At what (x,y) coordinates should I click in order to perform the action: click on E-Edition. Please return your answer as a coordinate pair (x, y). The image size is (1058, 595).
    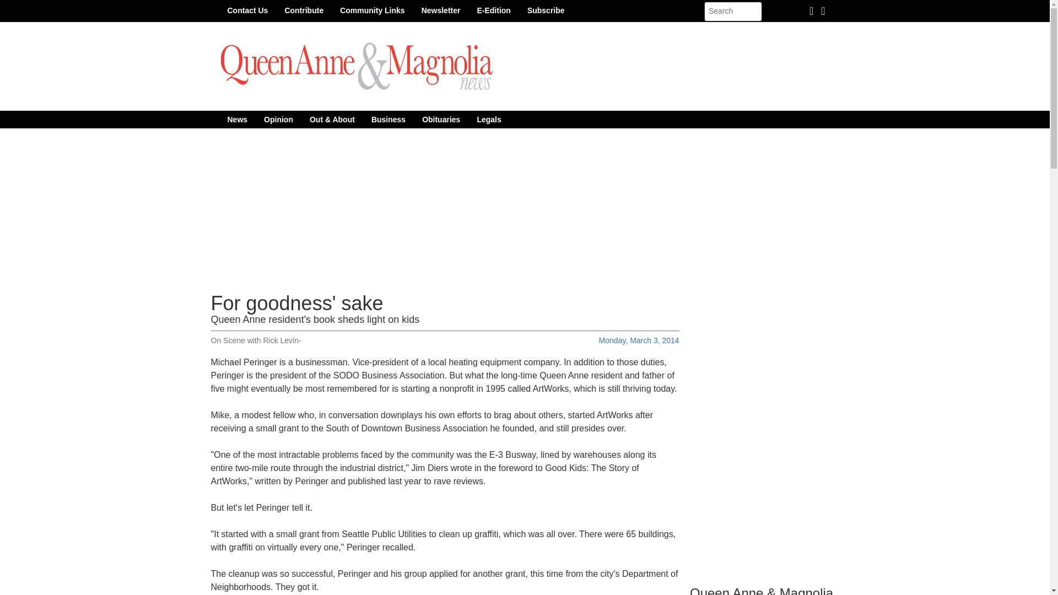
    Looking at the image, I should click on (493, 10).